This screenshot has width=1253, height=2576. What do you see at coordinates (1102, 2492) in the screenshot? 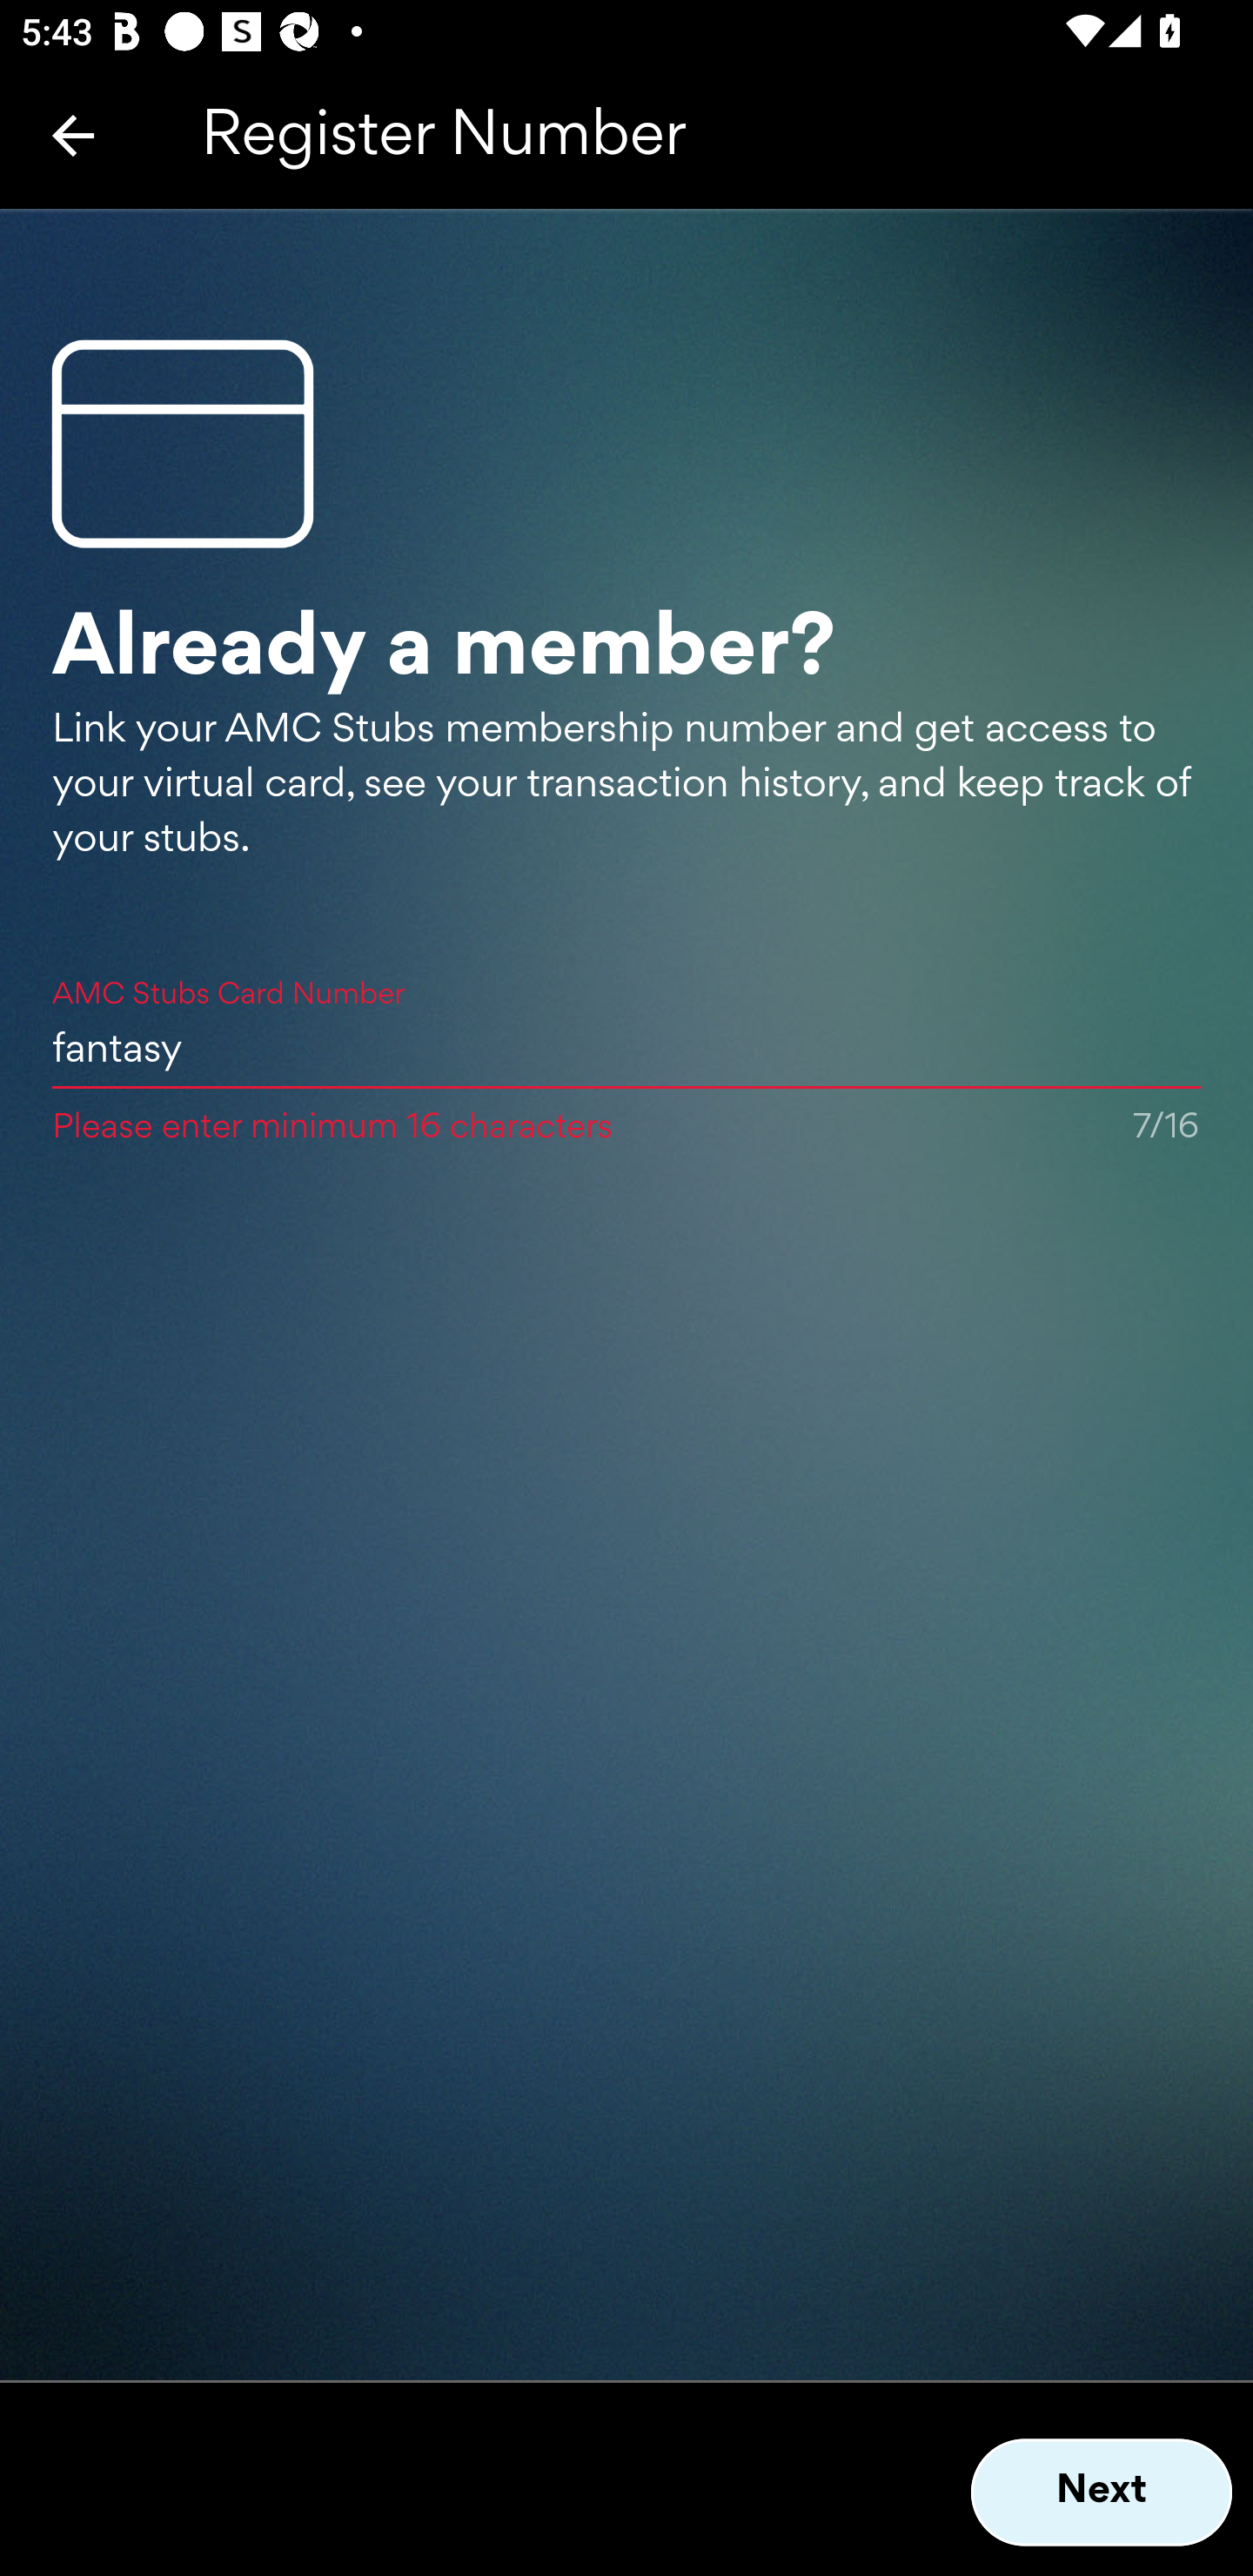
I see `Next` at bounding box center [1102, 2492].